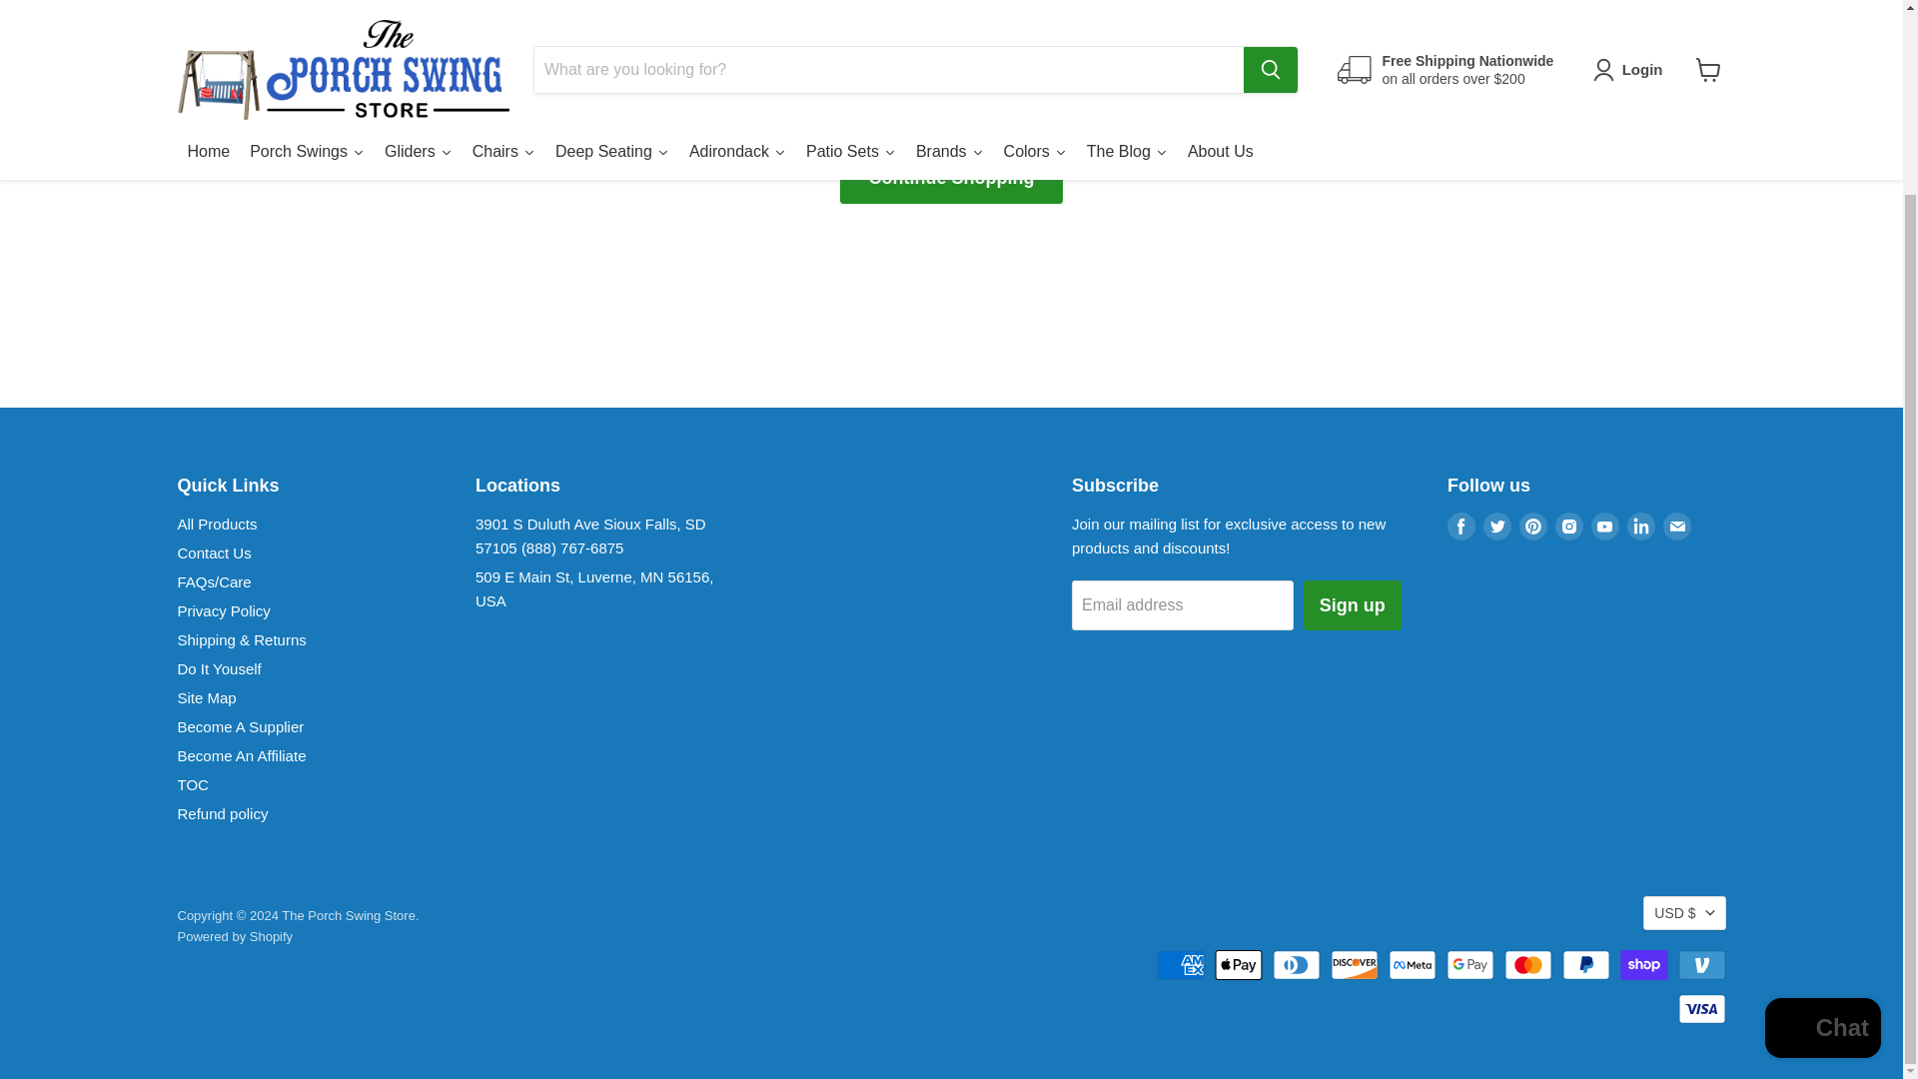 The width and height of the screenshot is (1918, 1079). What do you see at coordinates (951, 178) in the screenshot?
I see `Continue Shopping` at bounding box center [951, 178].